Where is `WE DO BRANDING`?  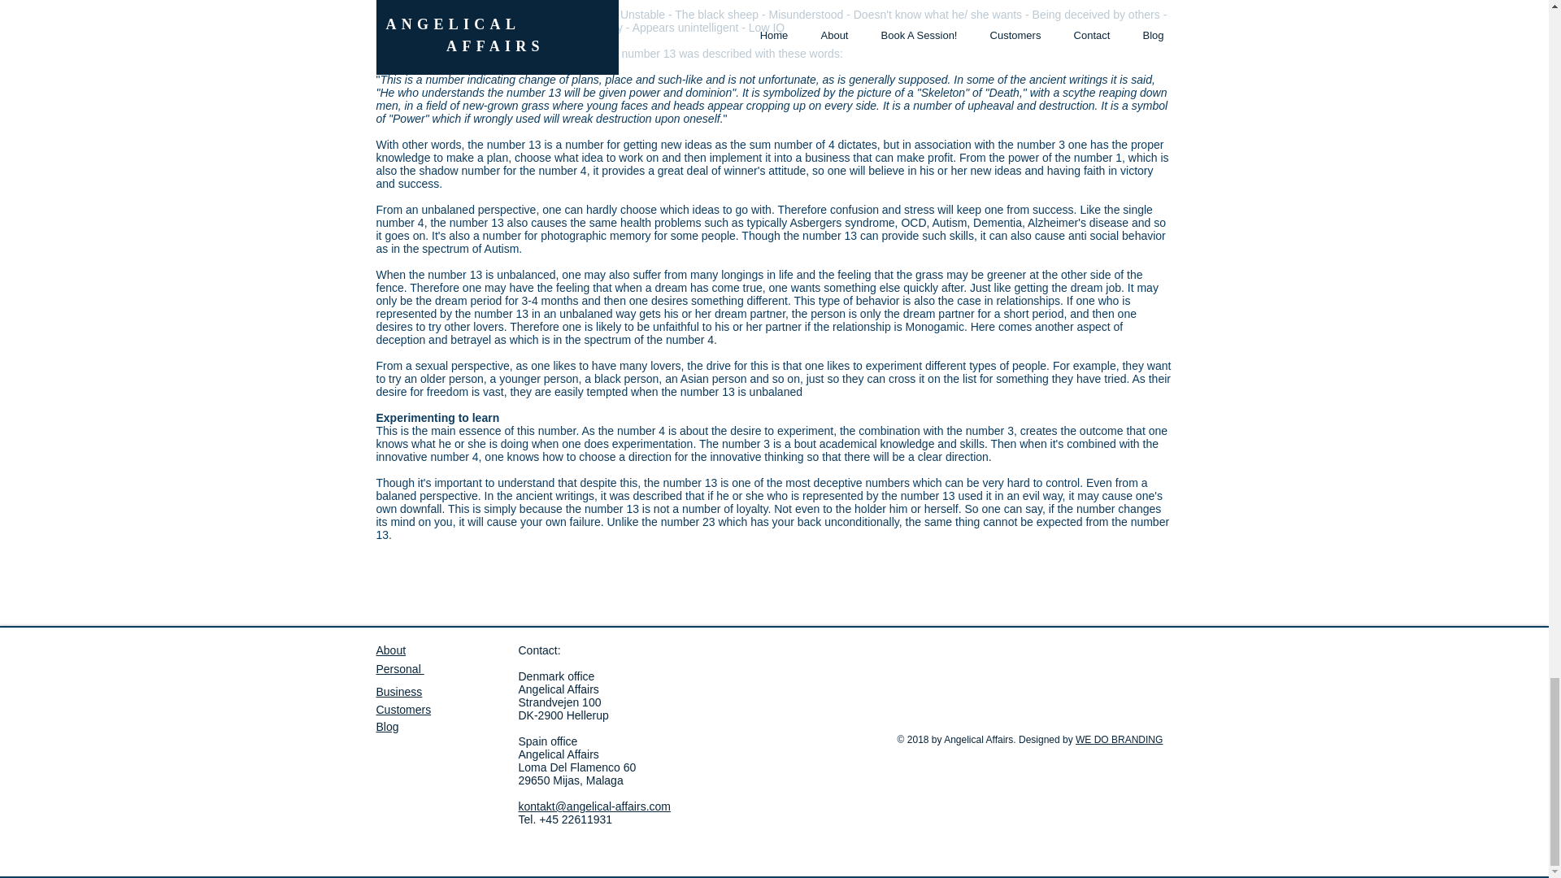 WE DO BRANDING is located at coordinates (1119, 739).